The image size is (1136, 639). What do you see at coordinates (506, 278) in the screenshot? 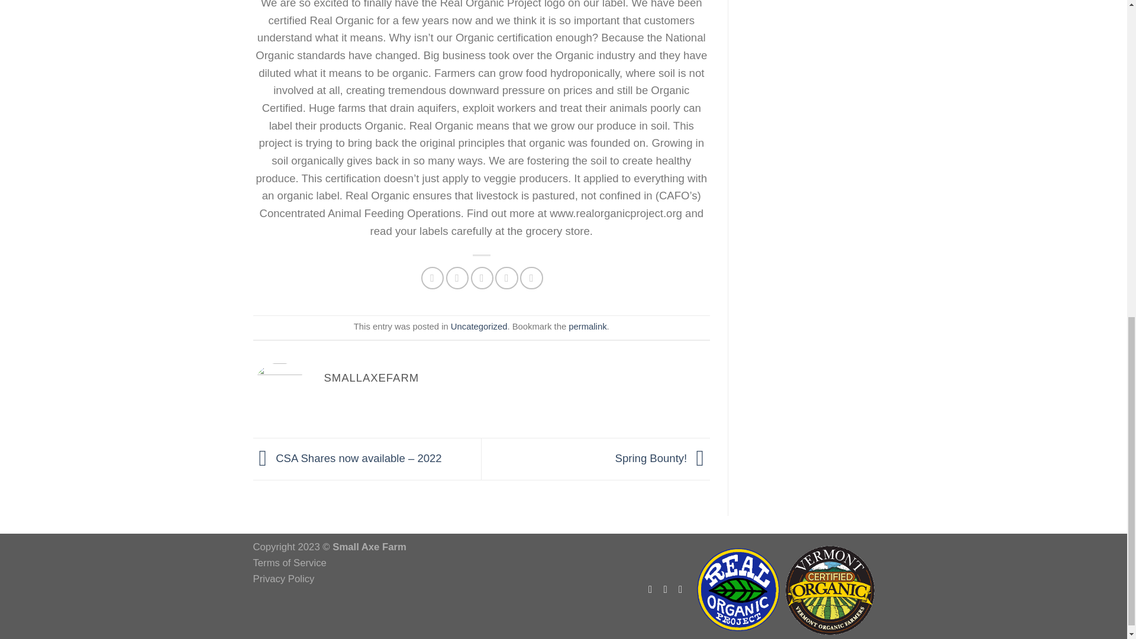
I see `Pin on Pinterest` at bounding box center [506, 278].